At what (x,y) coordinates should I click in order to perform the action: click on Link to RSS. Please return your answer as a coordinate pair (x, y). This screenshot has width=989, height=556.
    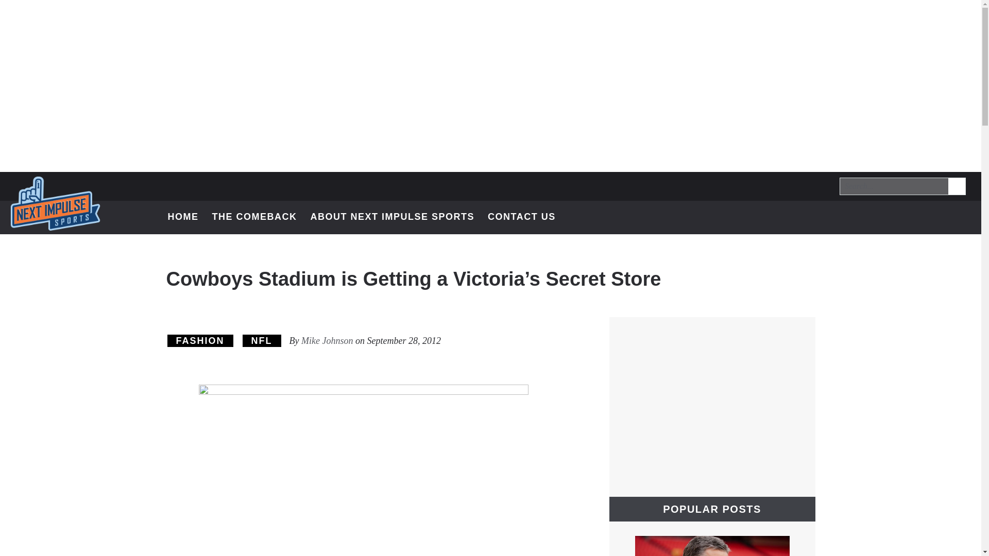
    Looking at the image, I should click on (961, 216).